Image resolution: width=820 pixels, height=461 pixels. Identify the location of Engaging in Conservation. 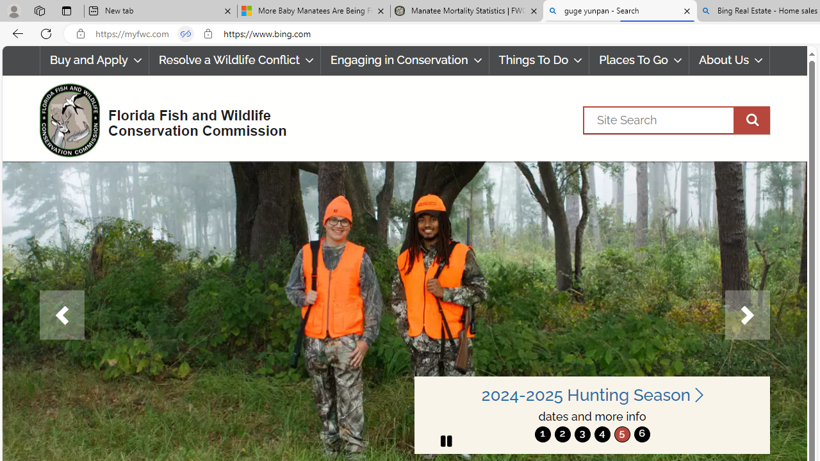
(405, 60).